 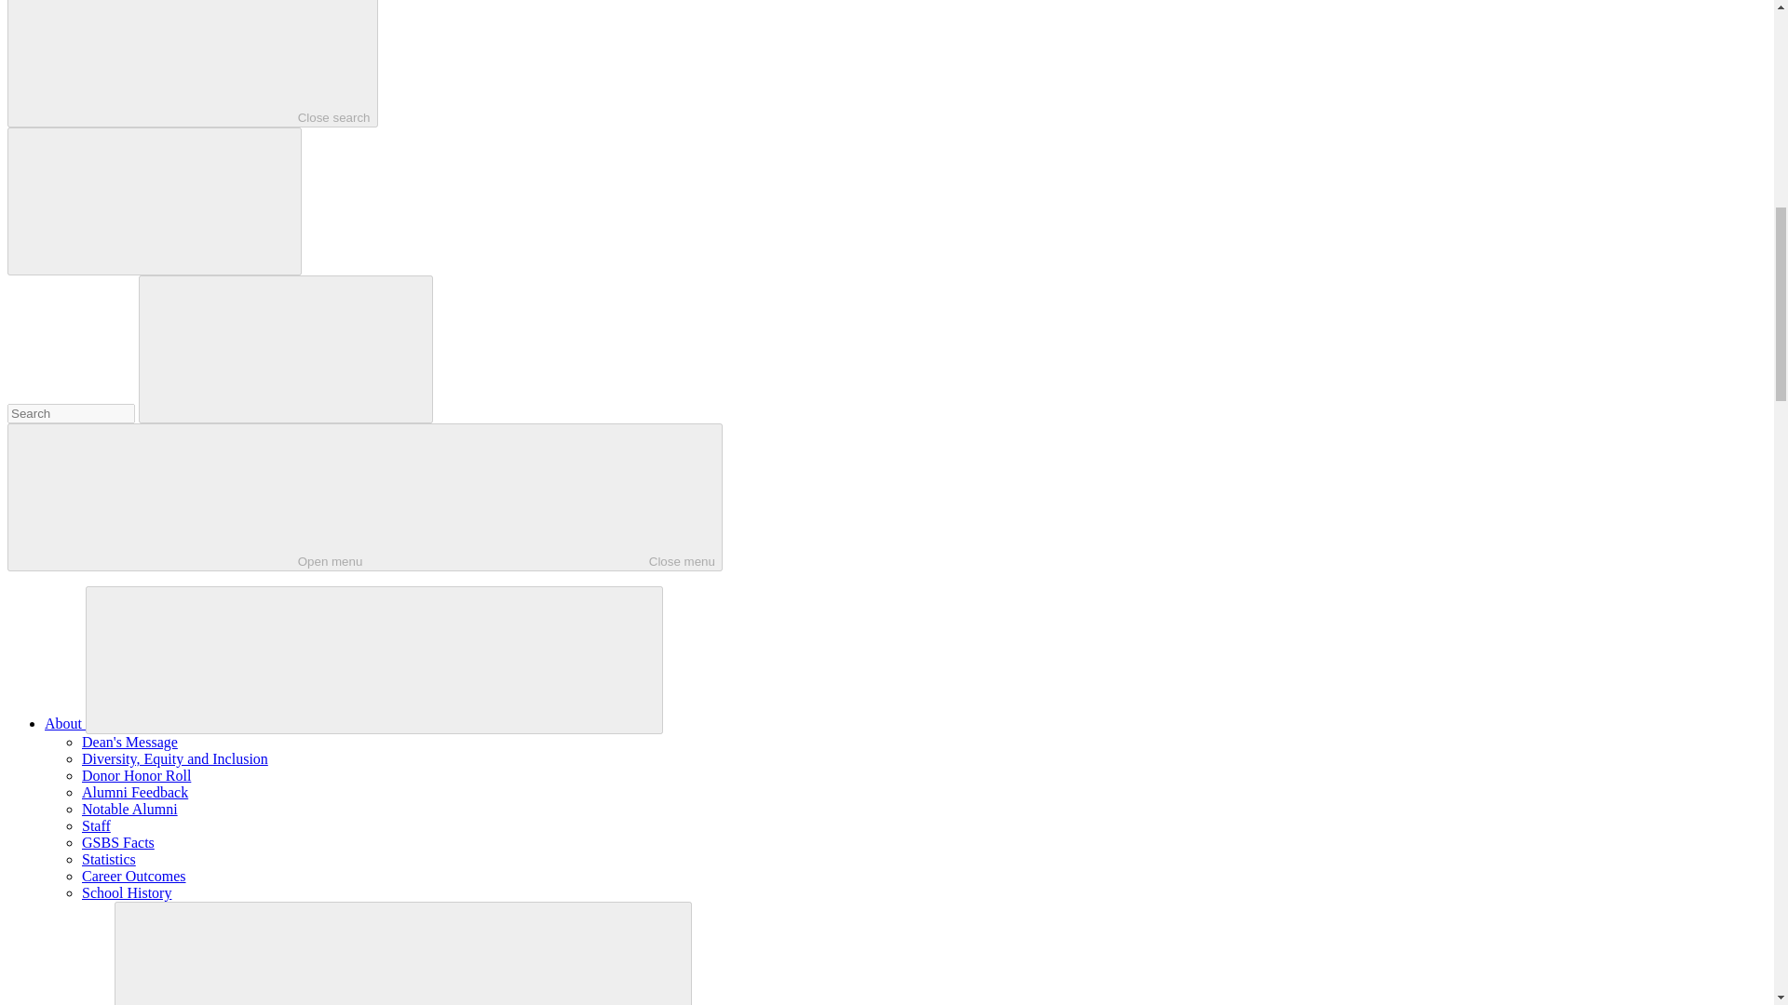 What do you see at coordinates (129, 742) in the screenshot?
I see `Dean's Message` at bounding box center [129, 742].